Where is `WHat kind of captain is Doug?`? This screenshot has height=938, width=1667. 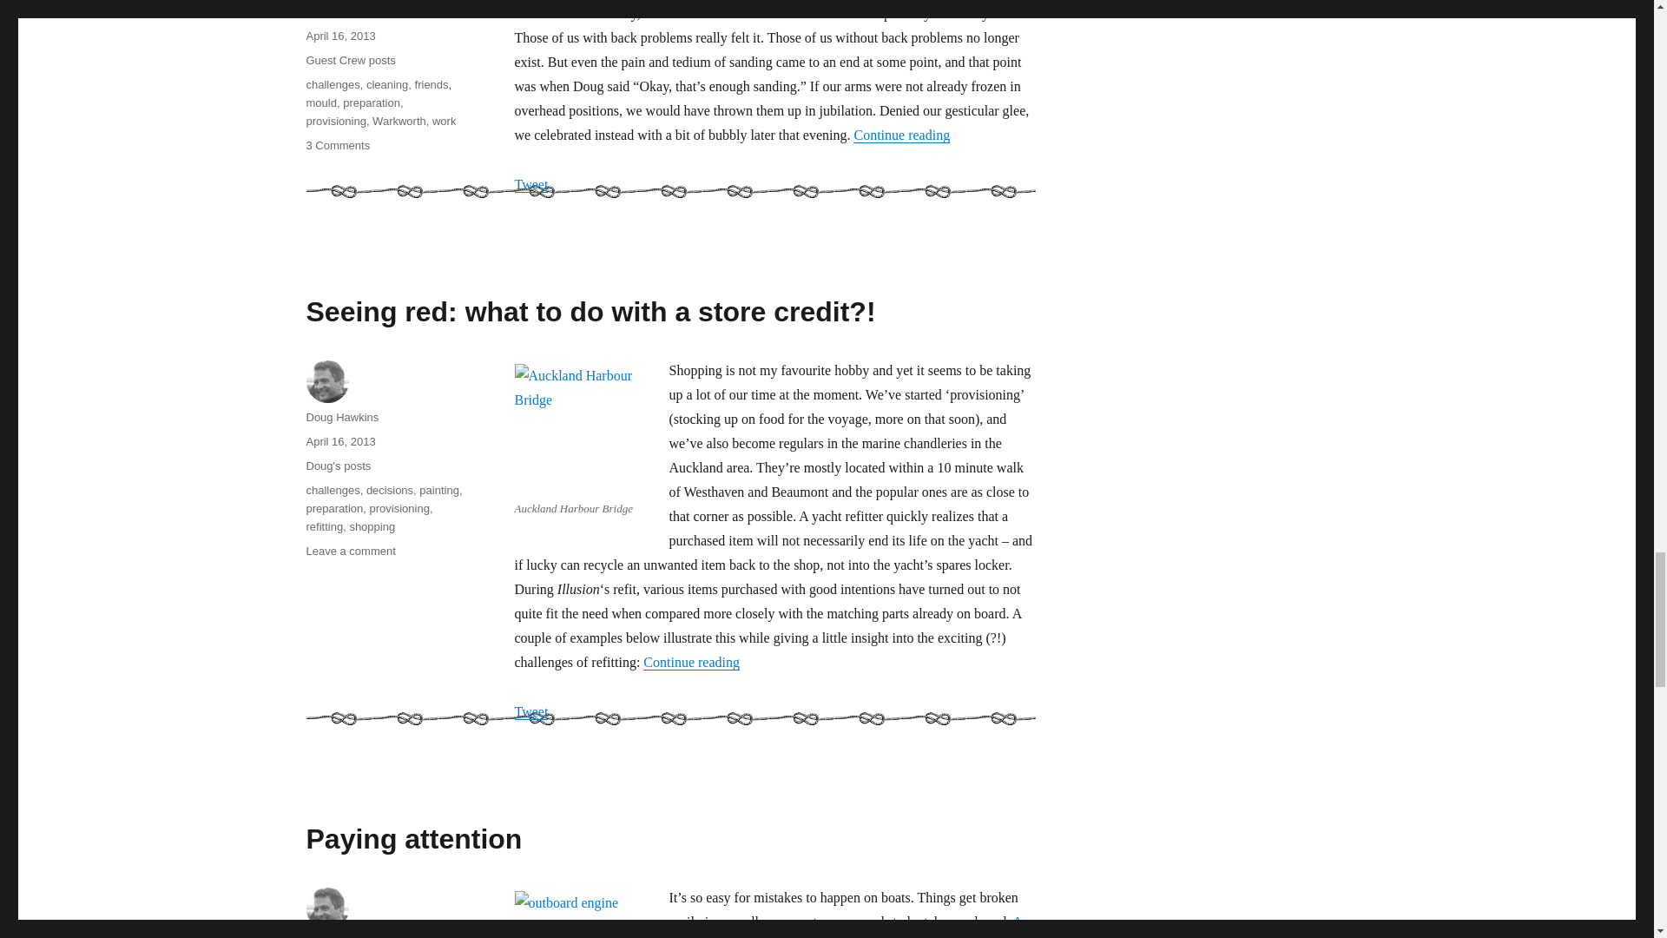
WHat kind of captain is Doug? is located at coordinates (847, 926).